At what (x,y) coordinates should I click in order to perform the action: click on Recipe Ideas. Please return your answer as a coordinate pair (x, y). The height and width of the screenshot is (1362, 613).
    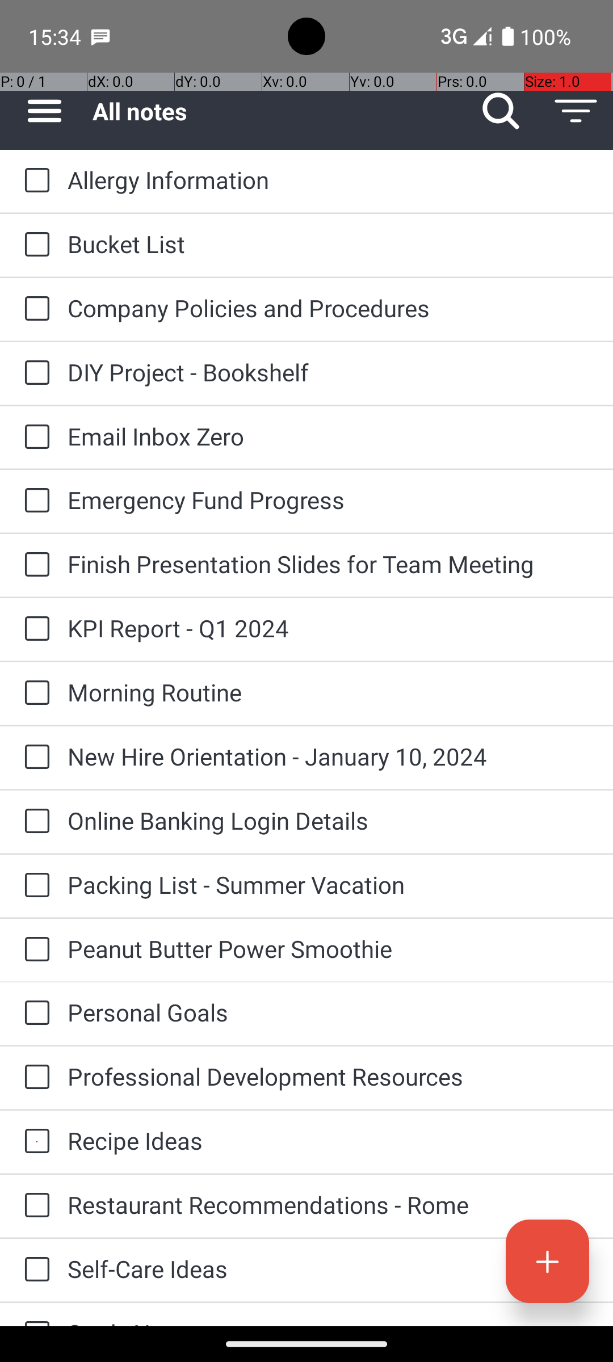
    Looking at the image, I should click on (329, 1141).